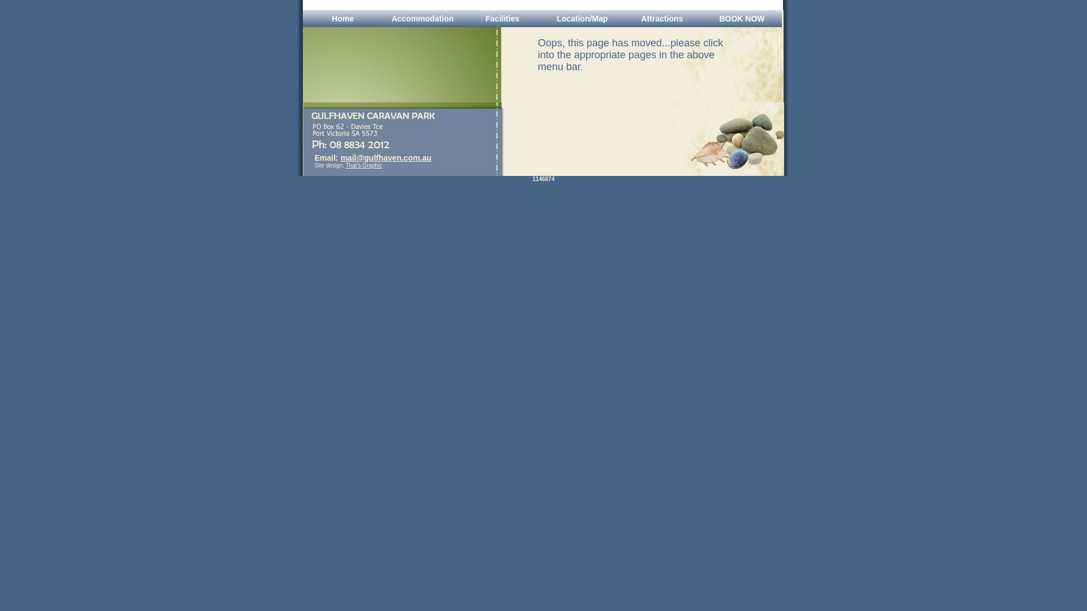 Image resolution: width=1087 pixels, height=611 pixels. Describe the element at coordinates (422, 19) in the screenshot. I see `Accommodation` at that location.